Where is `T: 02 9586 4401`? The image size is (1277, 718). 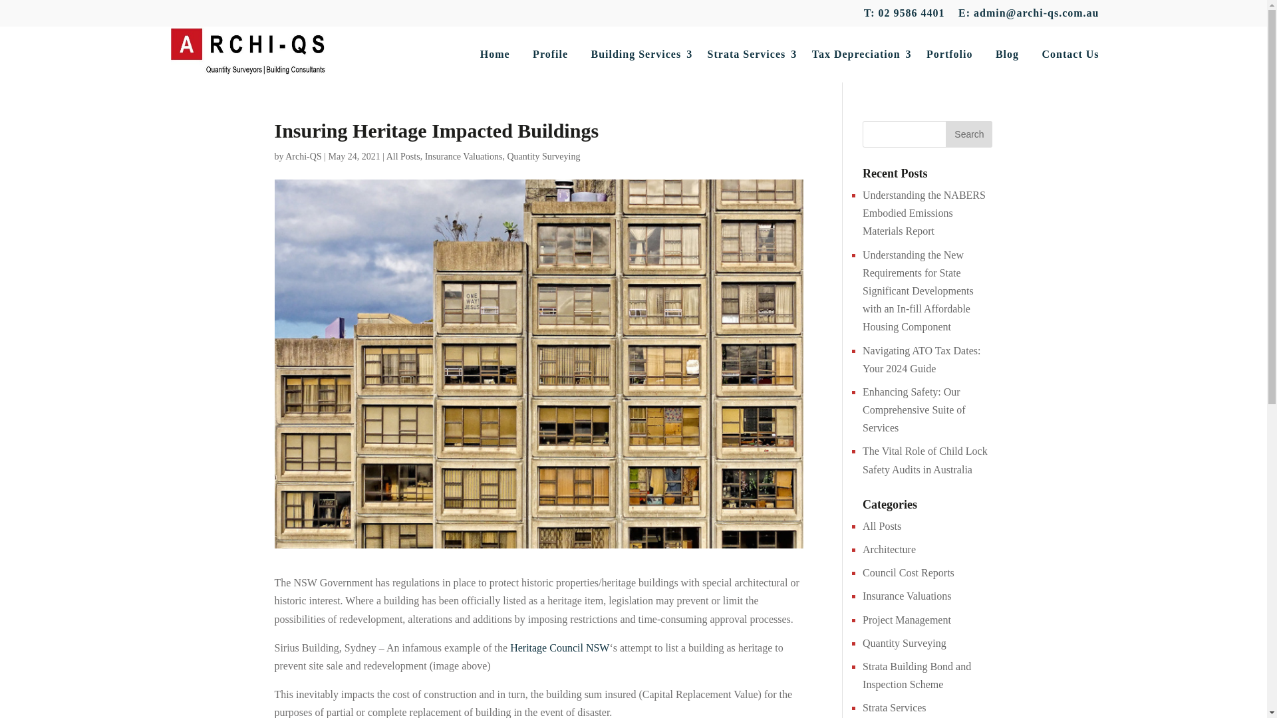
T: 02 9586 4401 is located at coordinates (905, 17).